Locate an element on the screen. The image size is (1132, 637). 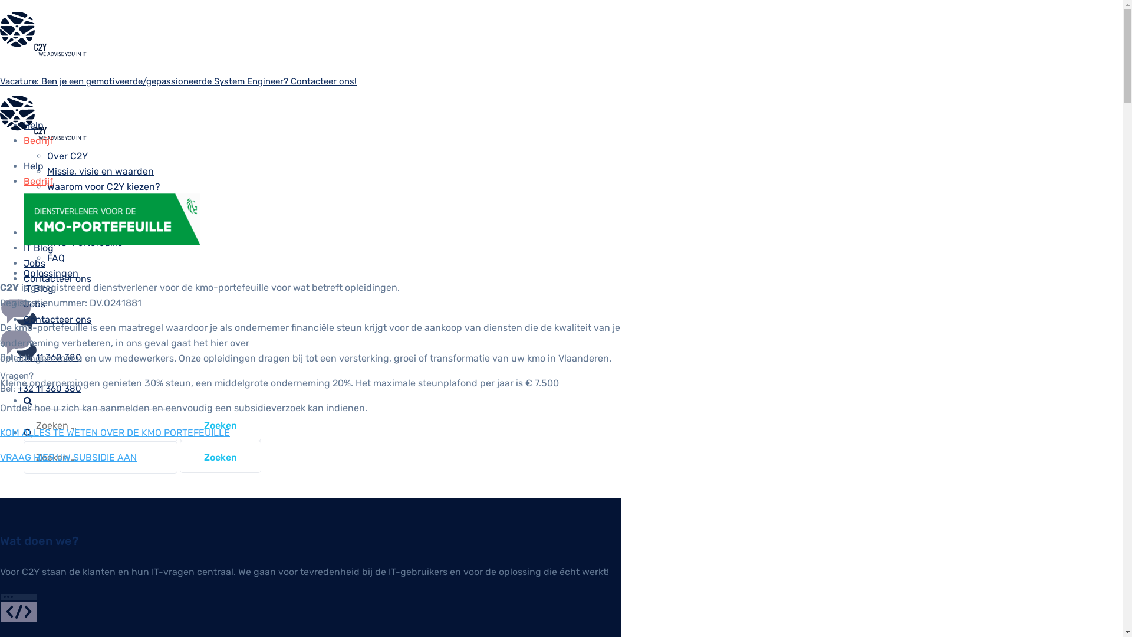
Contacteer ons is located at coordinates (58, 278).